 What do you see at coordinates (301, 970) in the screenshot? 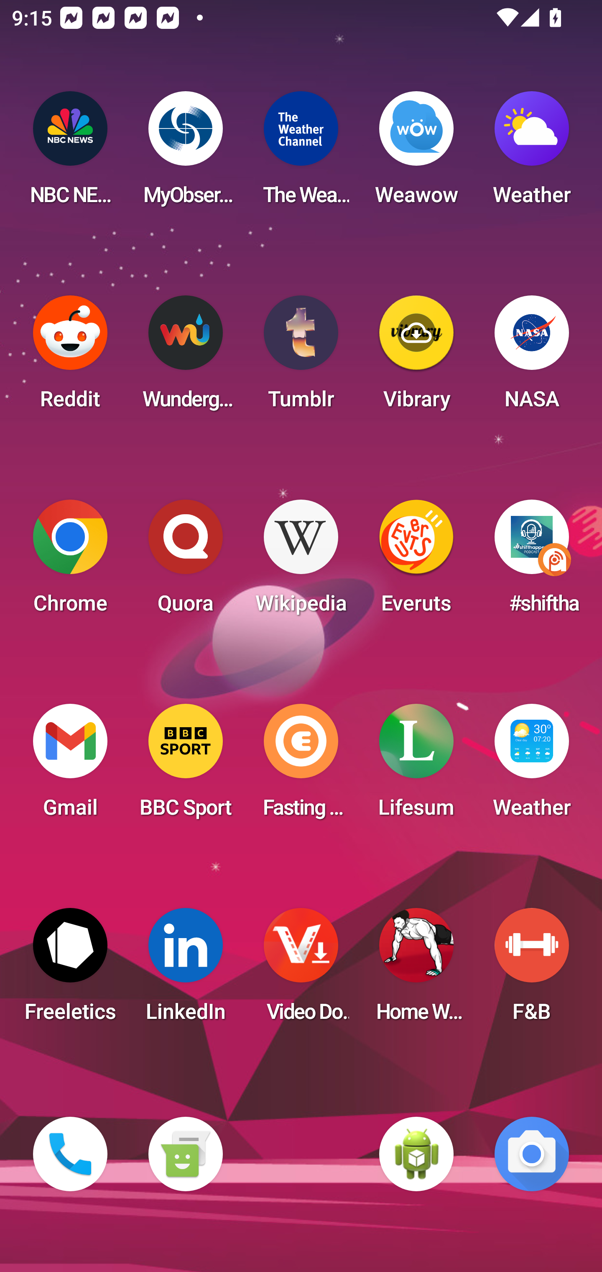
I see `Video Downloader & Ace Player` at bounding box center [301, 970].